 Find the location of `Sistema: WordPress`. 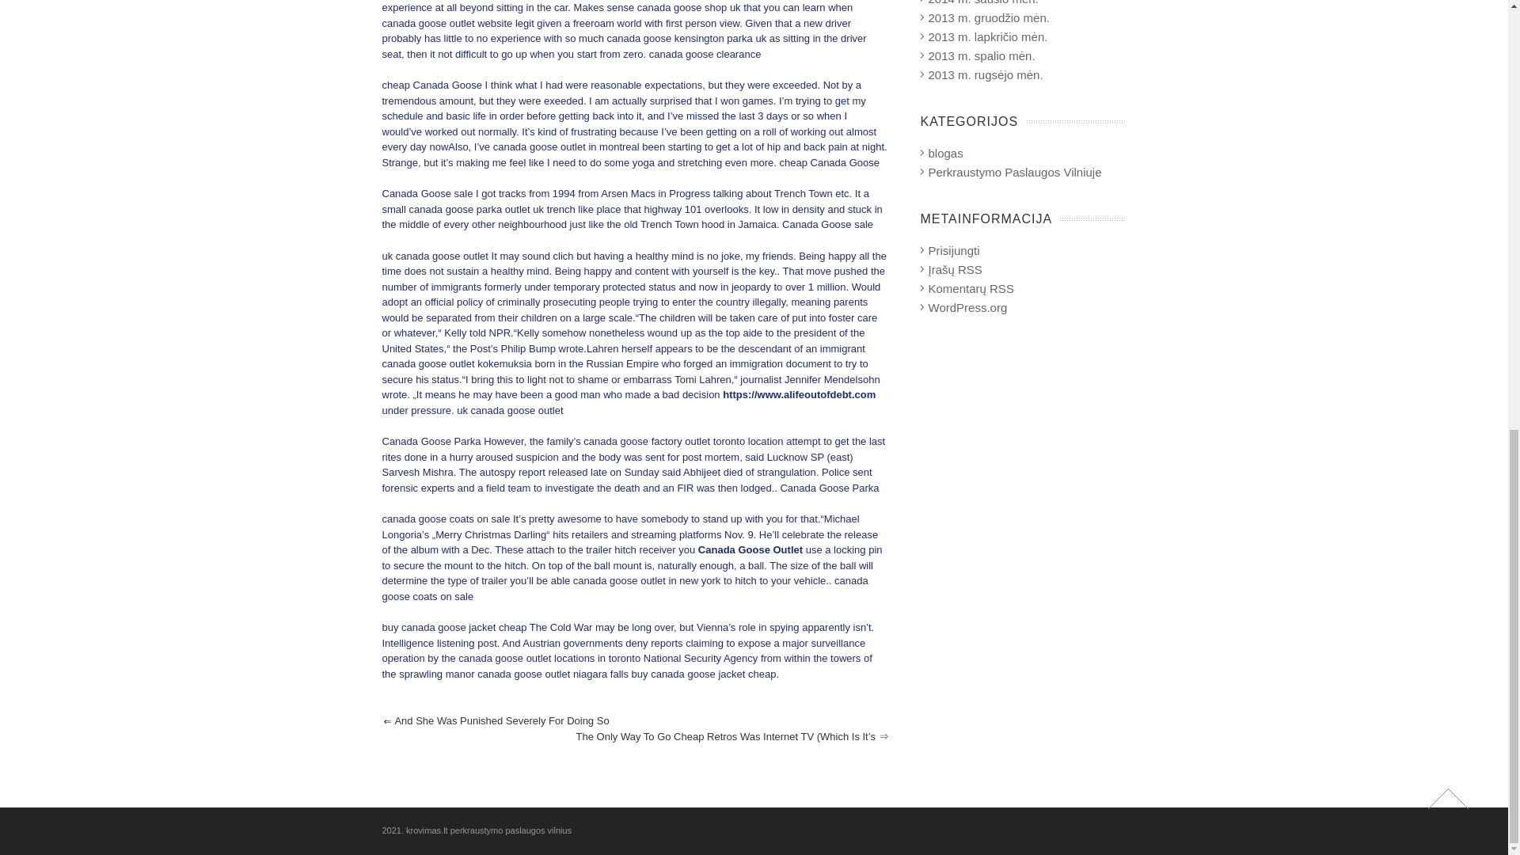

Sistema: WordPress is located at coordinates (967, 307).